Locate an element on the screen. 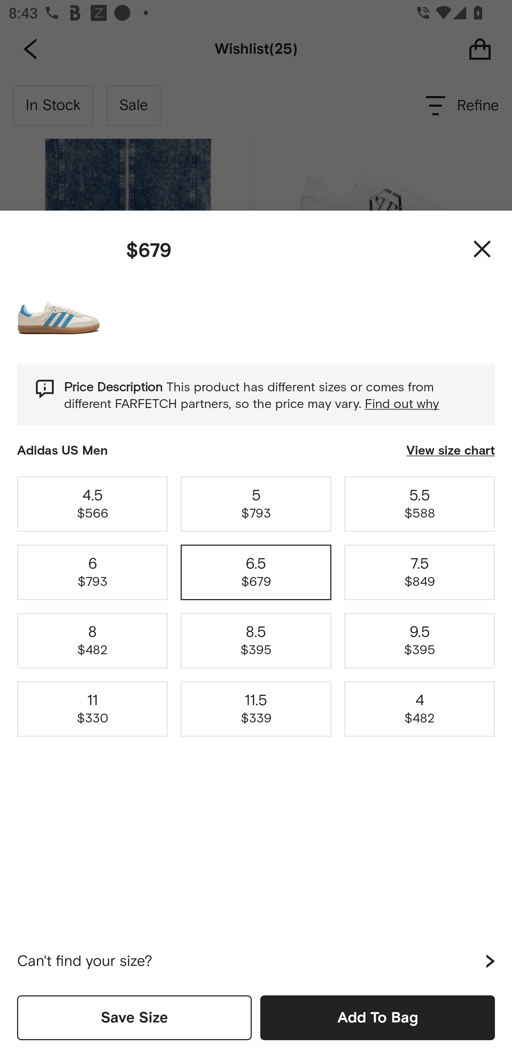 Image resolution: width=512 pixels, height=1053 pixels. 8 $482 is located at coordinates (92, 640).